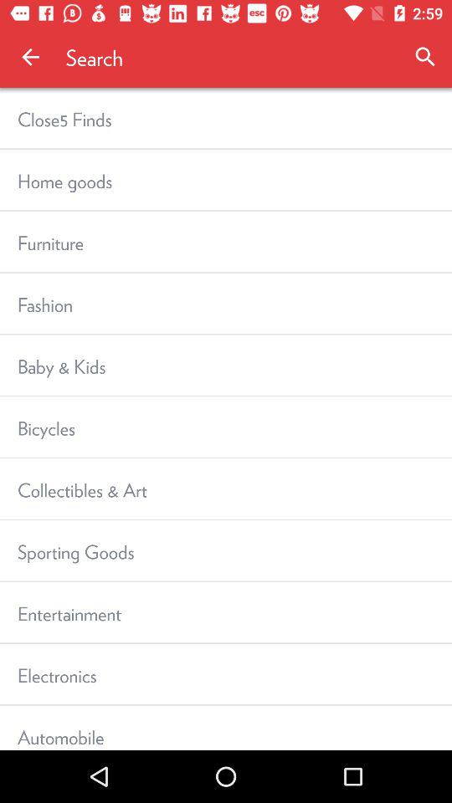 This screenshot has width=452, height=803. I want to click on launch icon above close5 finds icon, so click(30, 57).